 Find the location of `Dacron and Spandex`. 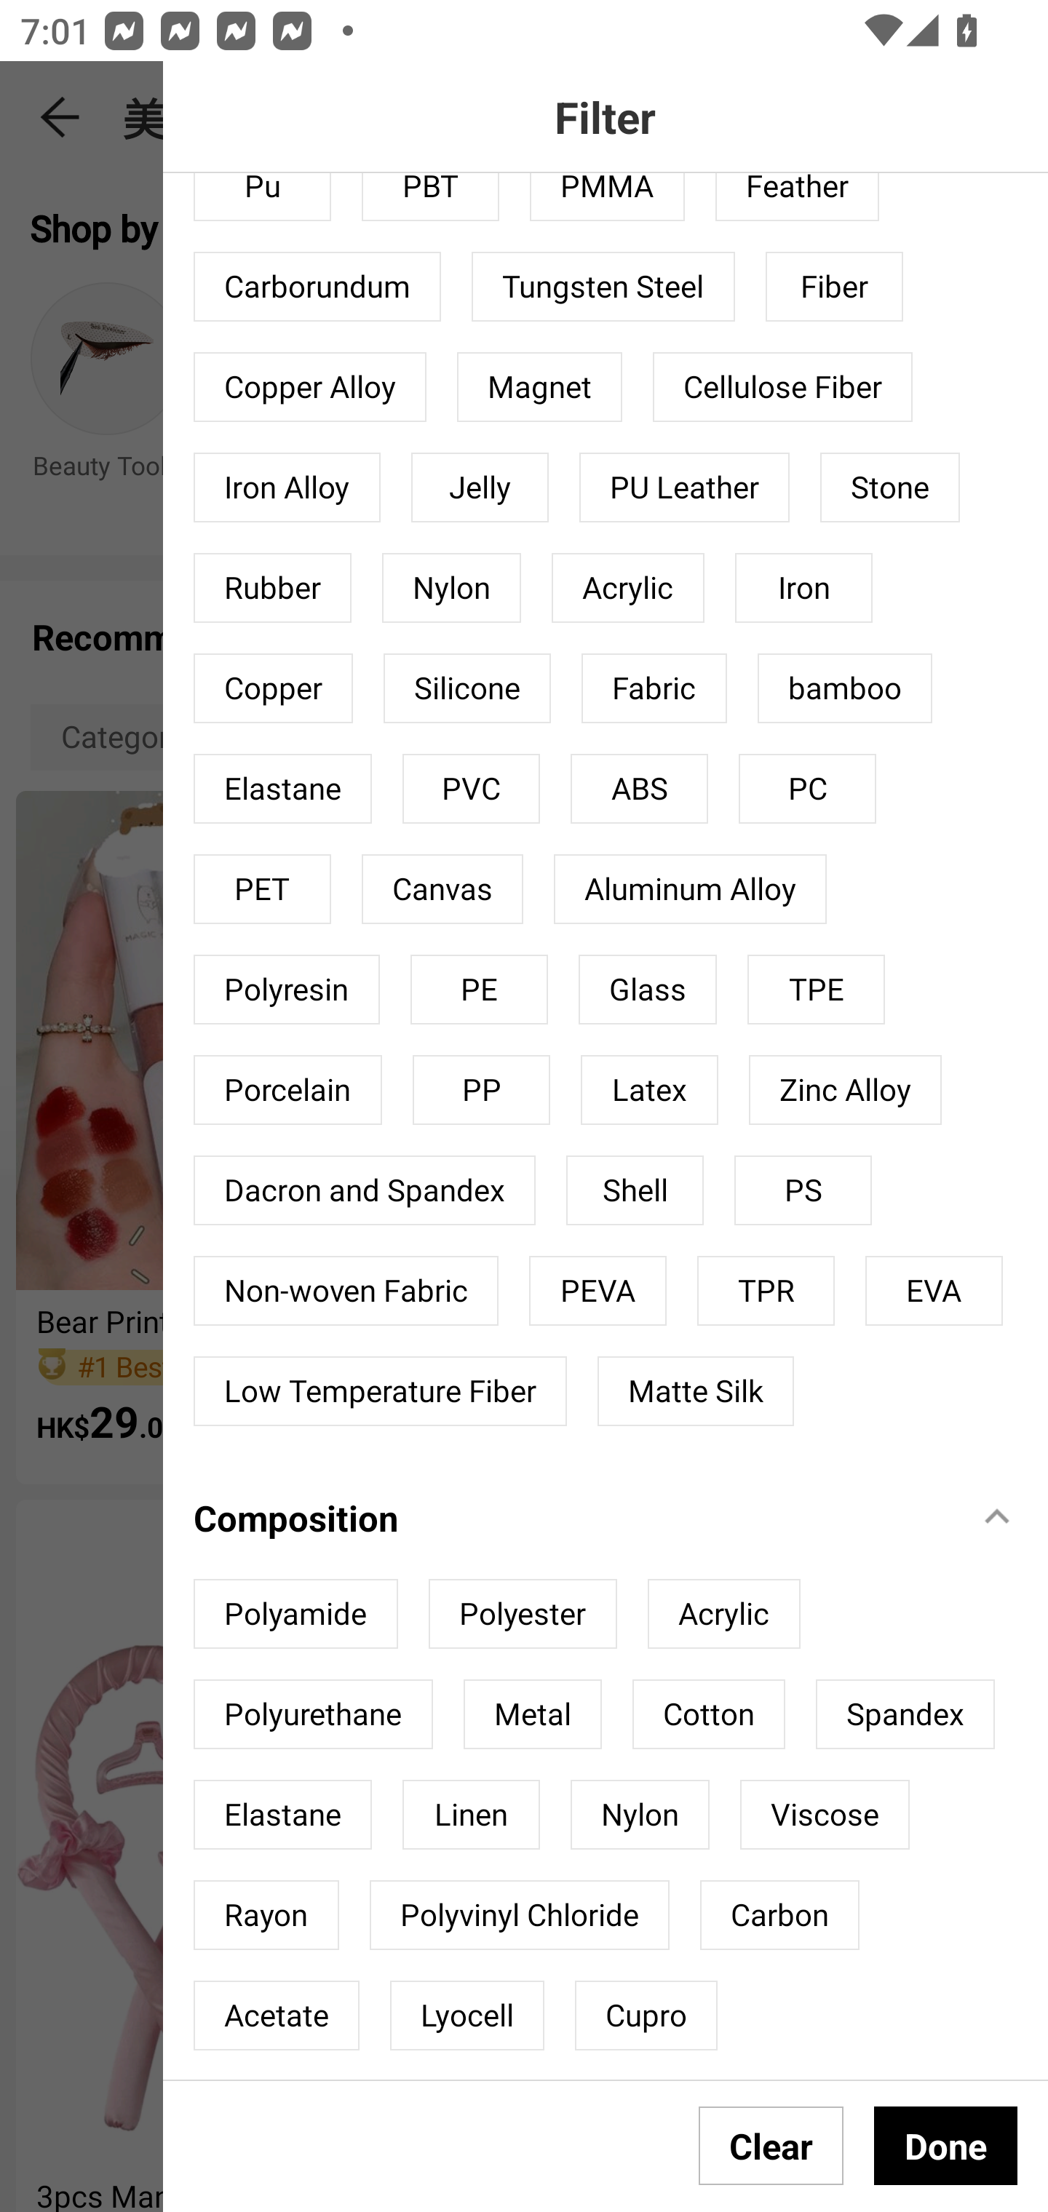

Dacron and Spandex is located at coordinates (364, 1190).